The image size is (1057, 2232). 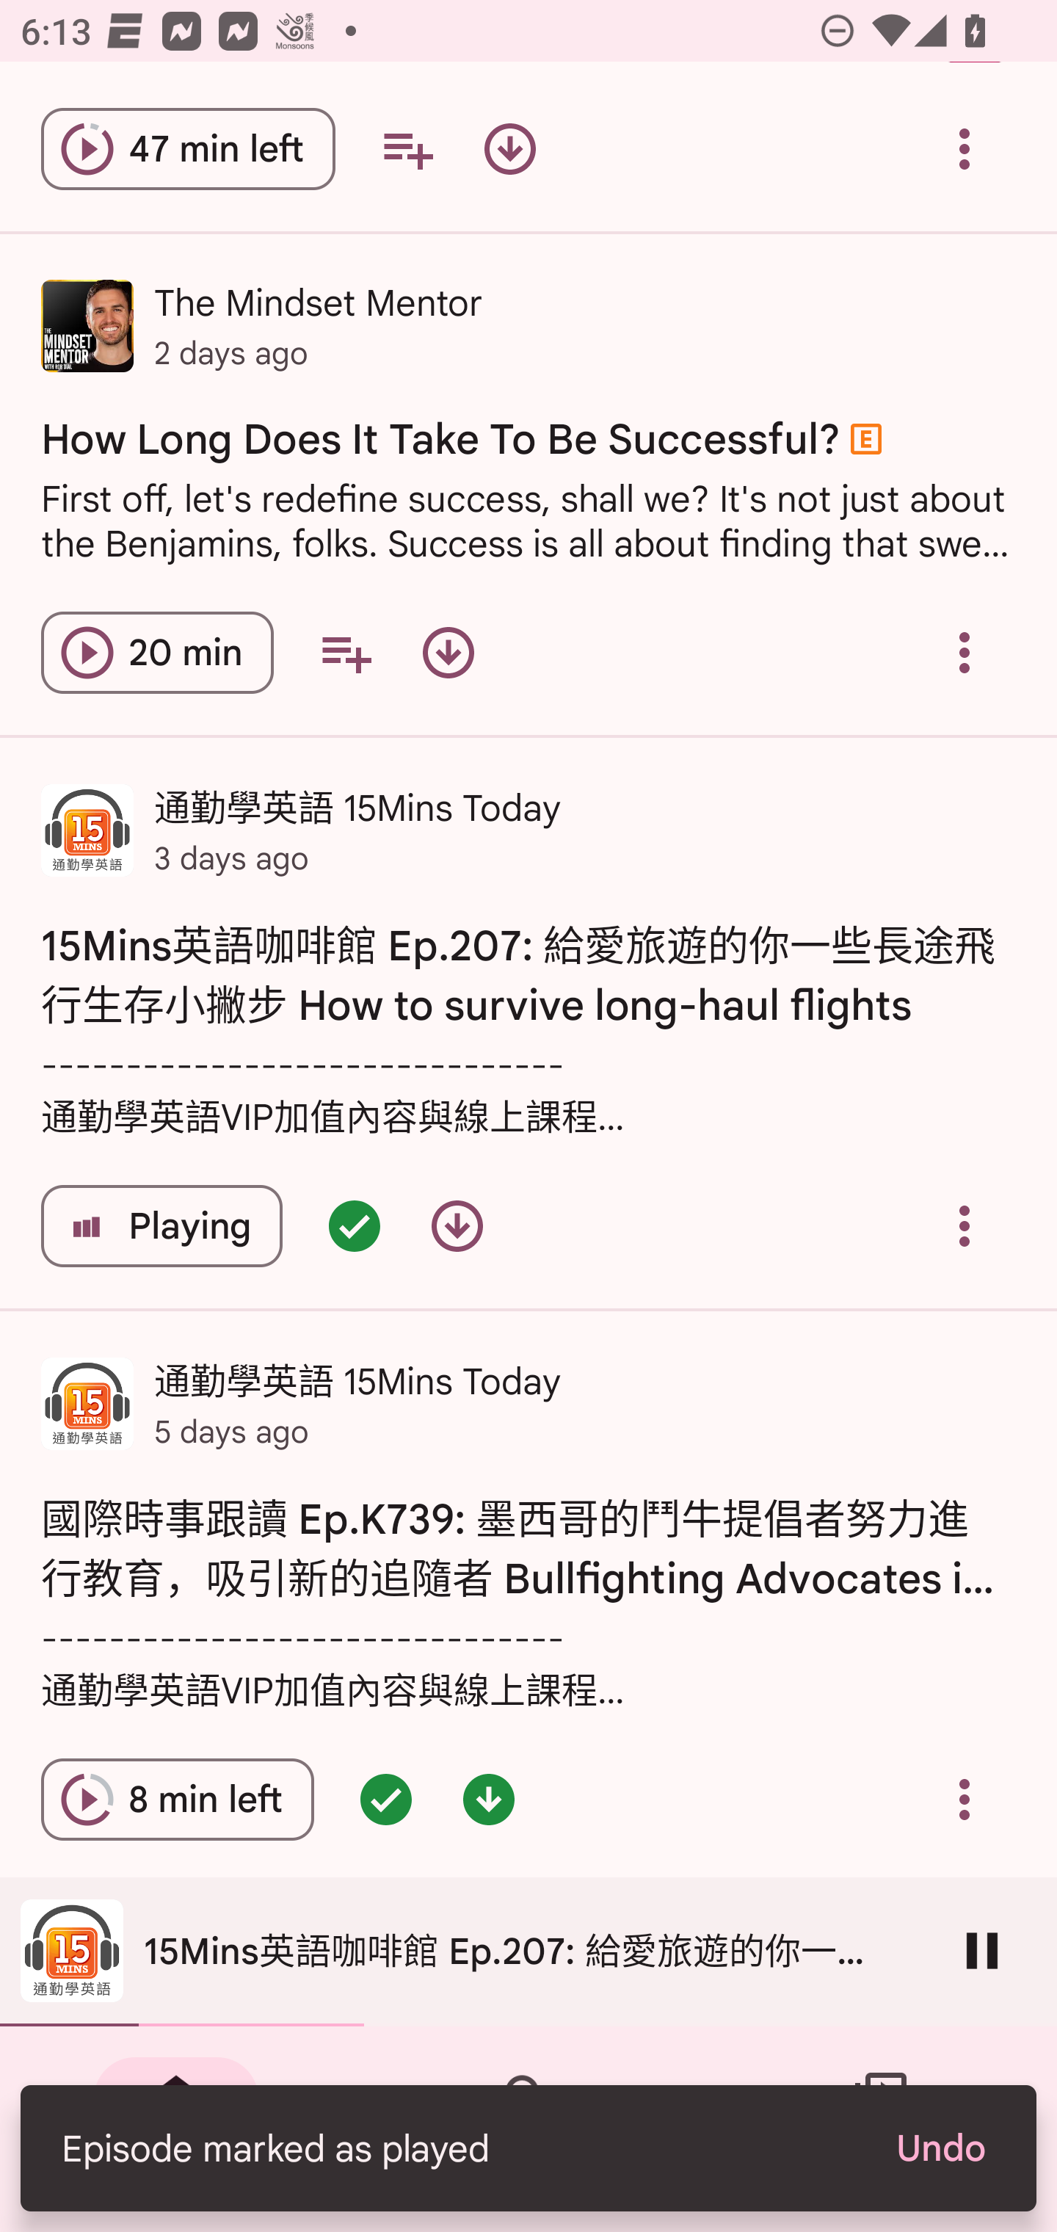 What do you see at coordinates (386, 1800) in the screenshot?
I see `Episode queued - double tap for options` at bounding box center [386, 1800].